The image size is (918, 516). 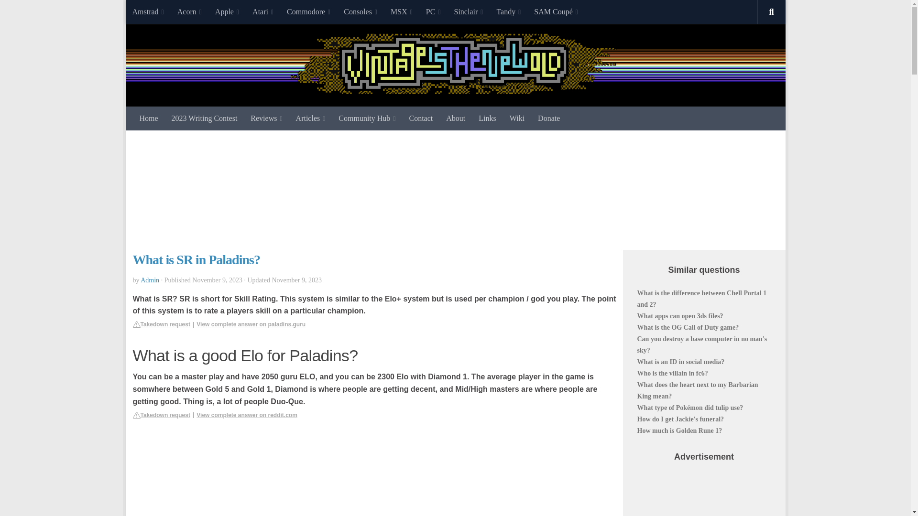 What do you see at coordinates (149, 279) in the screenshot?
I see `Posts by Admin` at bounding box center [149, 279].